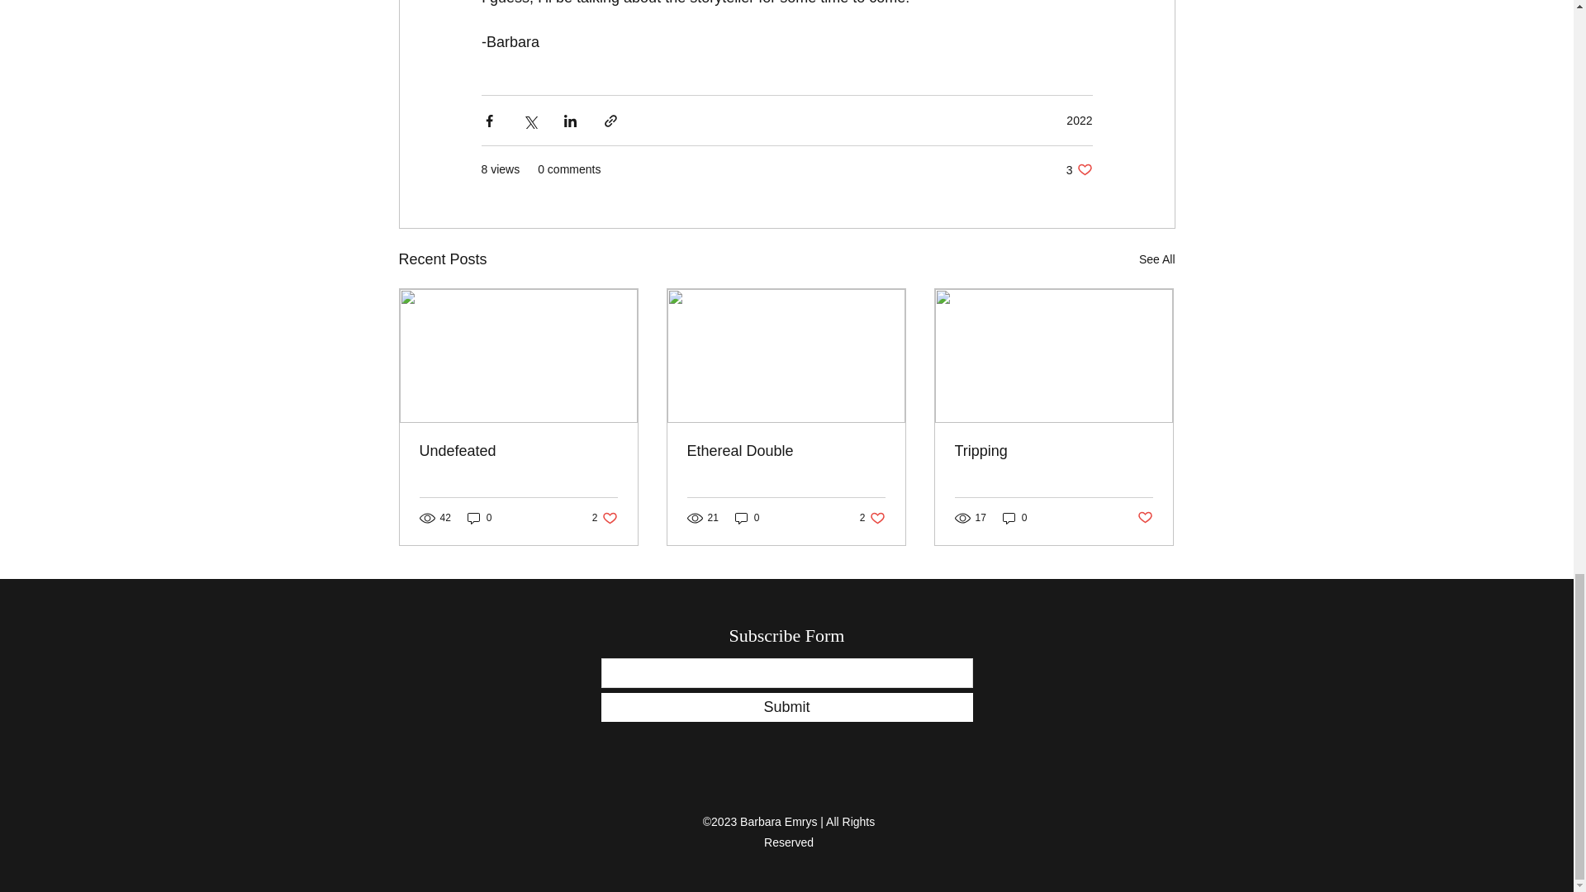  Describe the element at coordinates (1053, 451) in the screenshot. I see `Post not marked as liked` at that location.